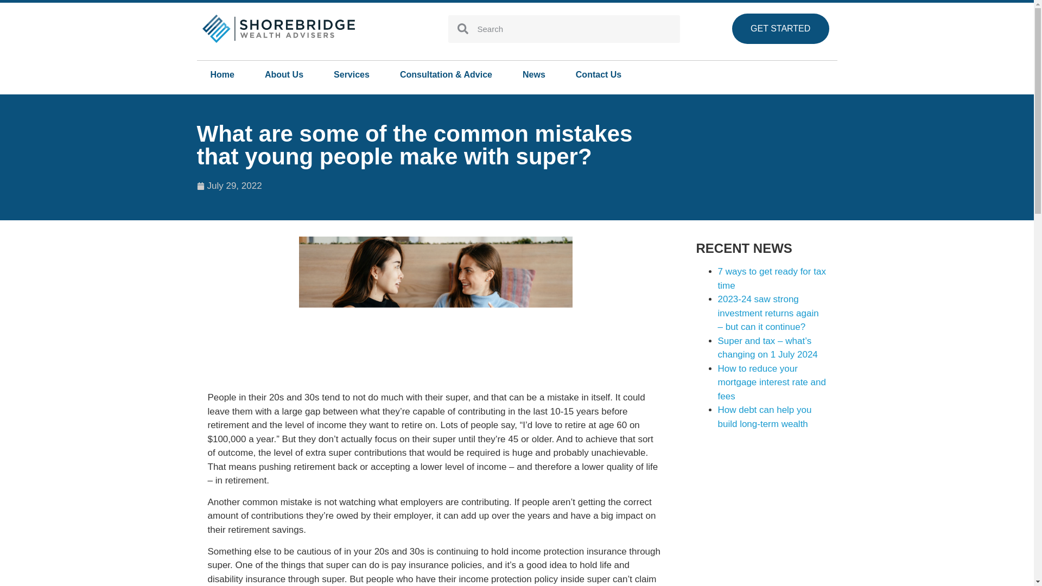 This screenshot has height=586, width=1042. What do you see at coordinates (283, 75) in the screenshot?
I see `About Us` at bounding box center [283, 75].